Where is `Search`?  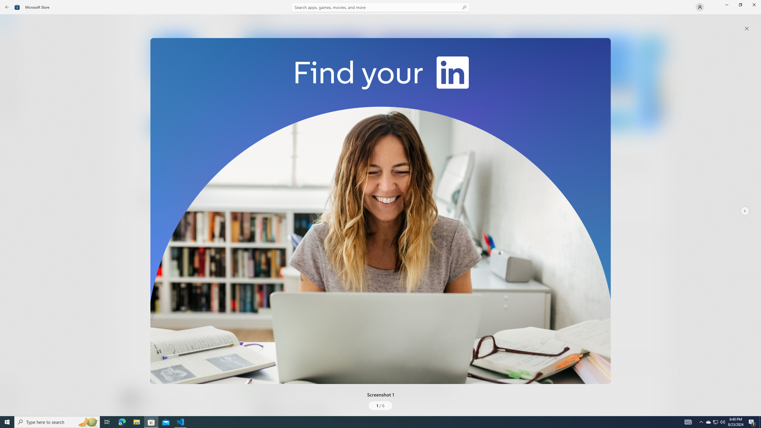
Search is located at coordinates (380, 7).